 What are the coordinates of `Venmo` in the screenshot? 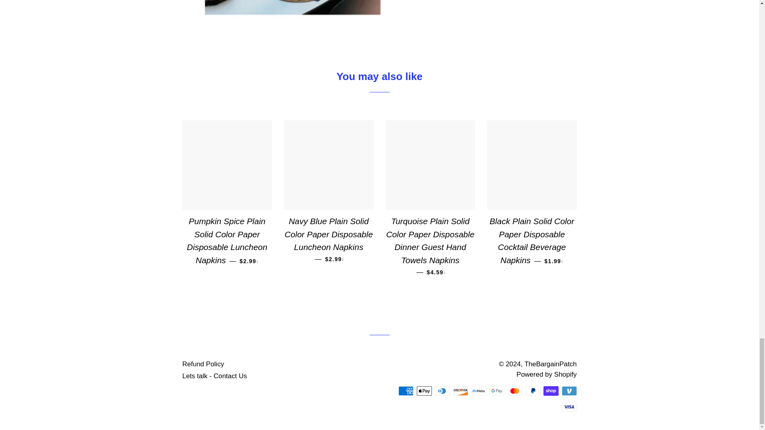 It's located at (569, 391).